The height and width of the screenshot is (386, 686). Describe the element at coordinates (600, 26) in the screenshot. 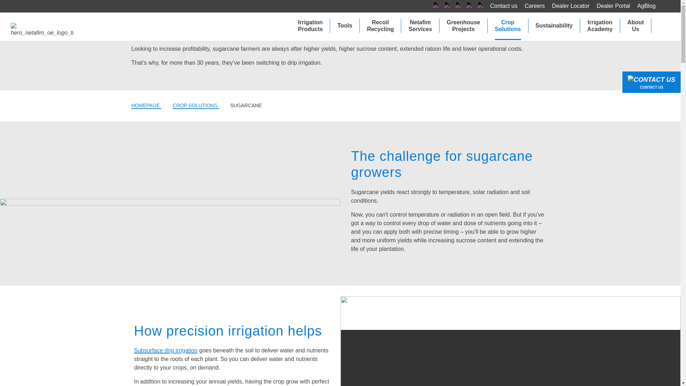

I see `Irrigation
Academy` at that location.